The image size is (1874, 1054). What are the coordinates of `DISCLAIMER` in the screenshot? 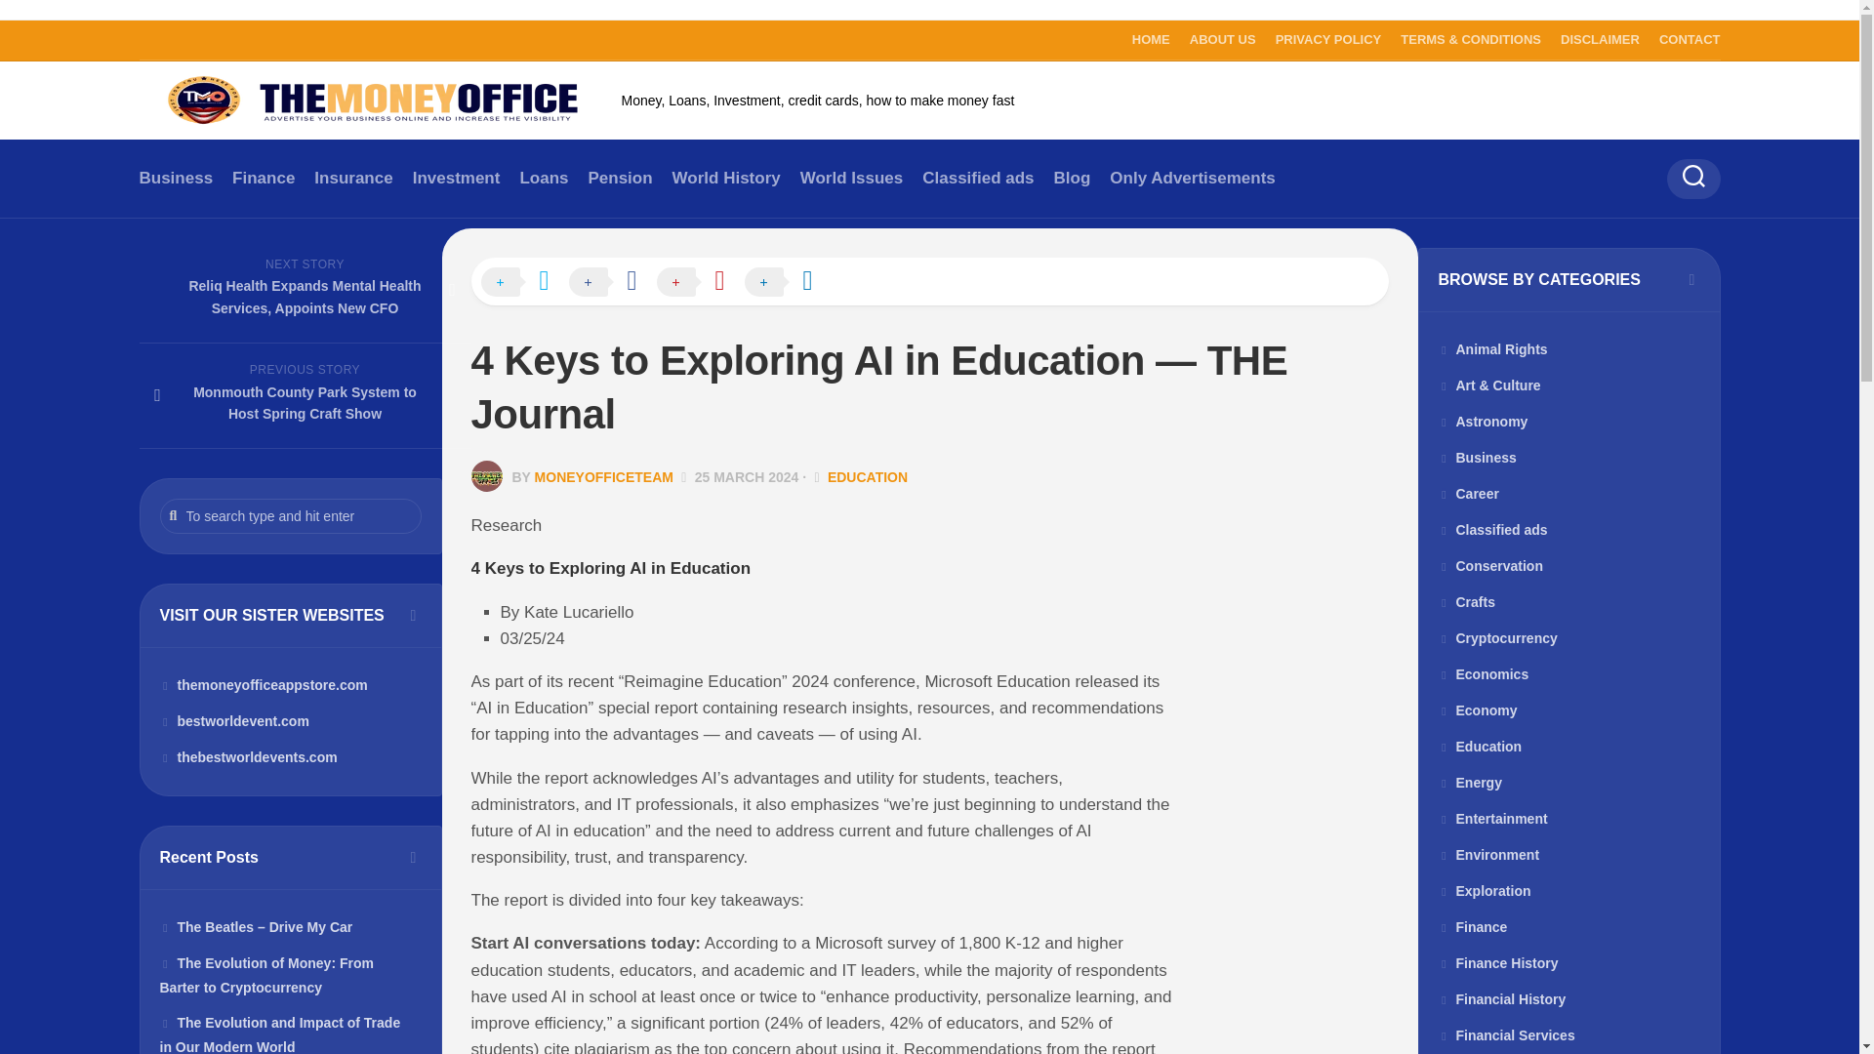 It's located at (1601, 39).